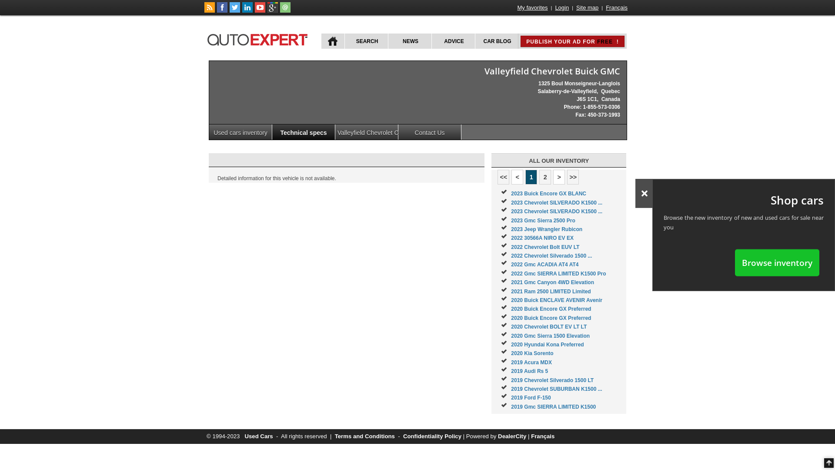  Describe the element at coordinates (552, 282) in the screenshot. I see `2021 Gmc Canyon 4WD Elevation` at that location.